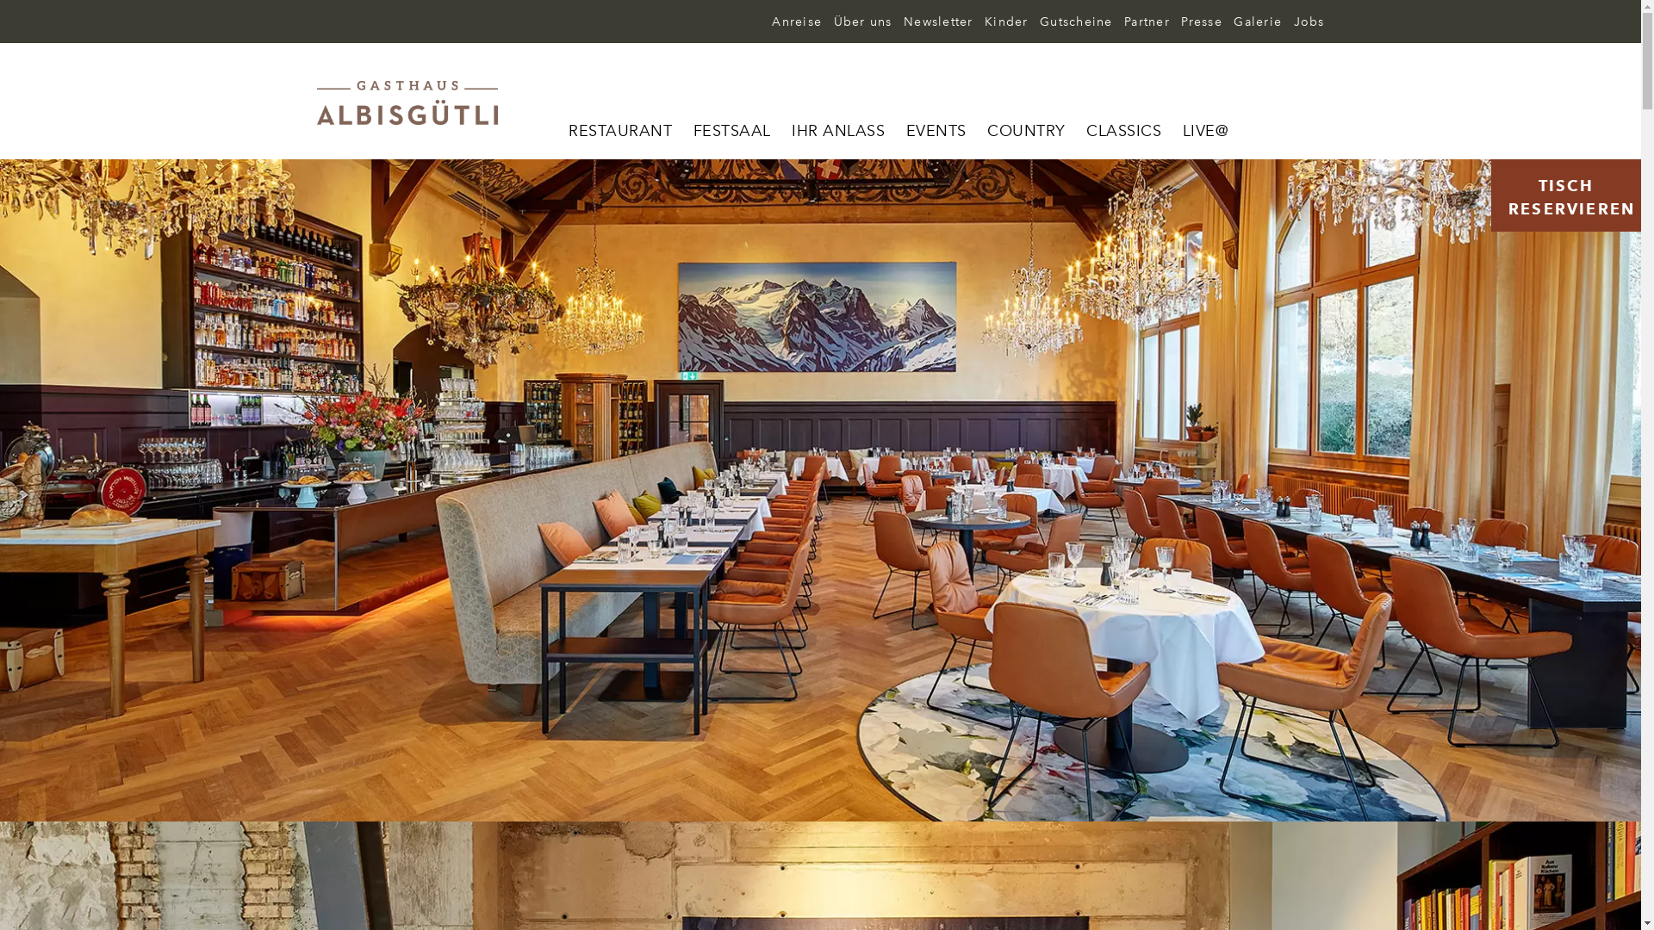 The image size is (1654, 930). Describe the element at coordinates (620, 133) in the screenshot. I see `RESTAURANT` at that location.